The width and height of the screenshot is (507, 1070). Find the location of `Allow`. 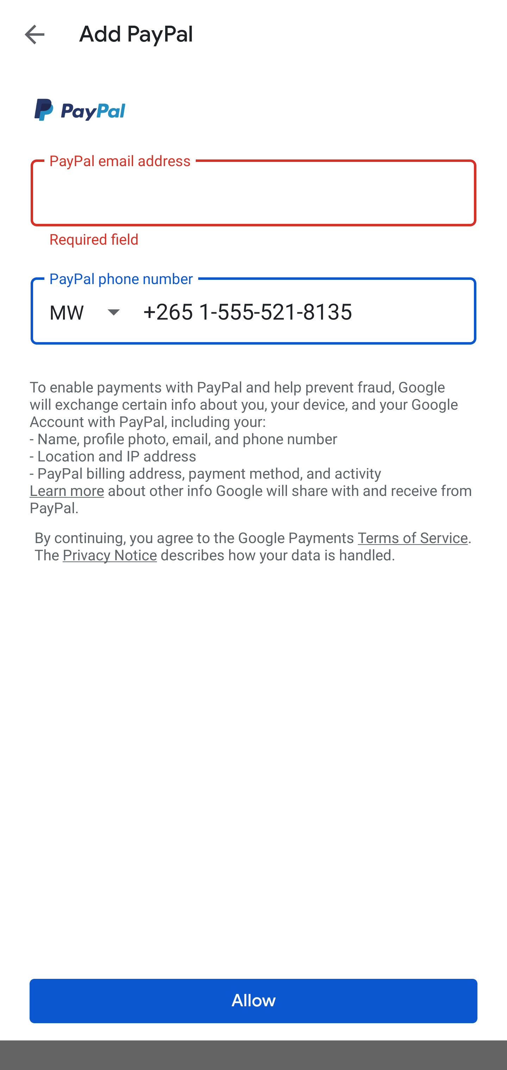

Allow is located at coordinates (254, 1001).